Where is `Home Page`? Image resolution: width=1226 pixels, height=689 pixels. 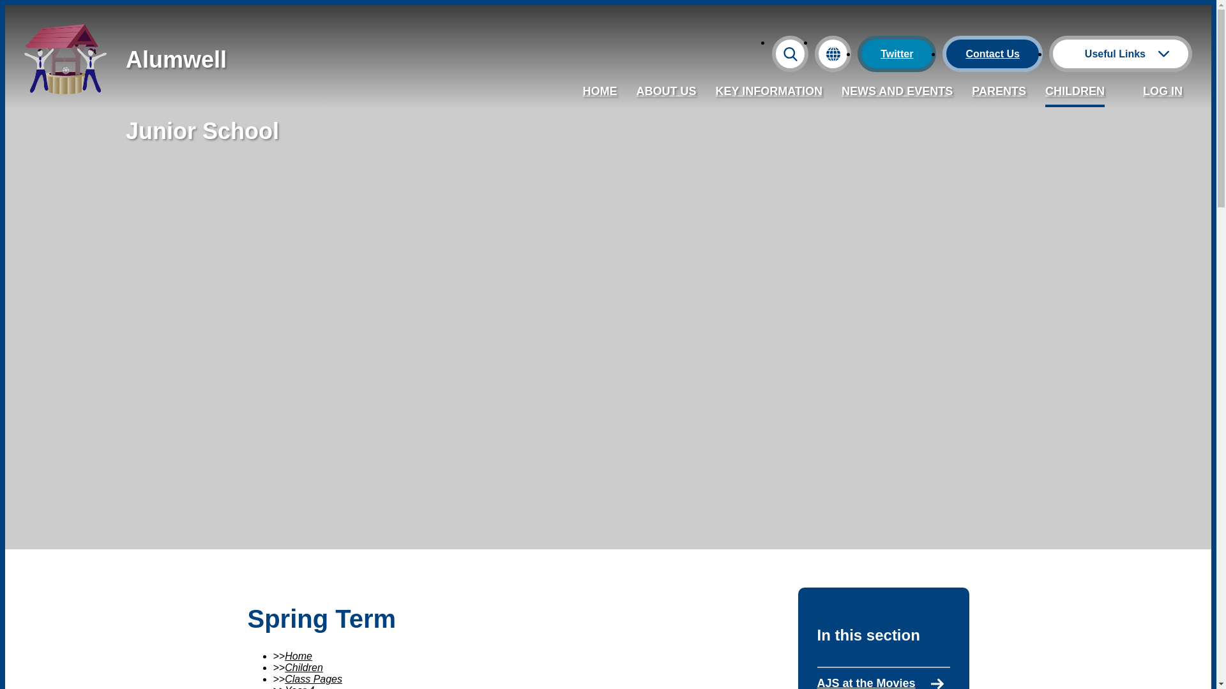 Home Page is located at coordinates (65, 95).